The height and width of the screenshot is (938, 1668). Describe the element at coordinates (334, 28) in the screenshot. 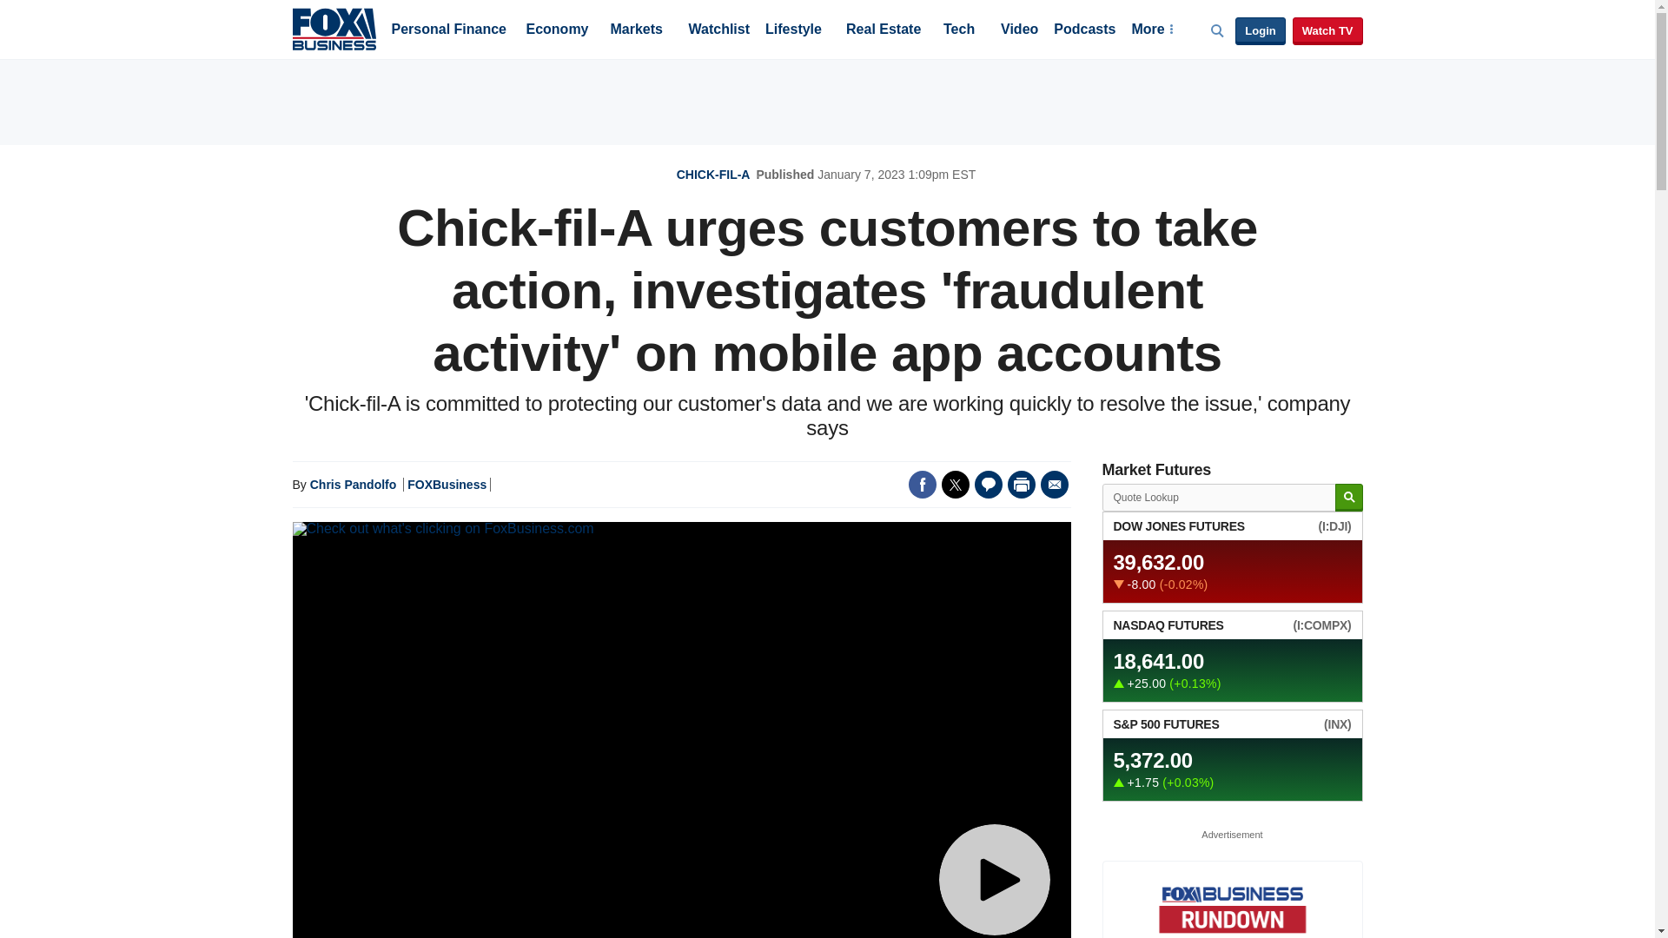

I see `Fox Business` at that location.